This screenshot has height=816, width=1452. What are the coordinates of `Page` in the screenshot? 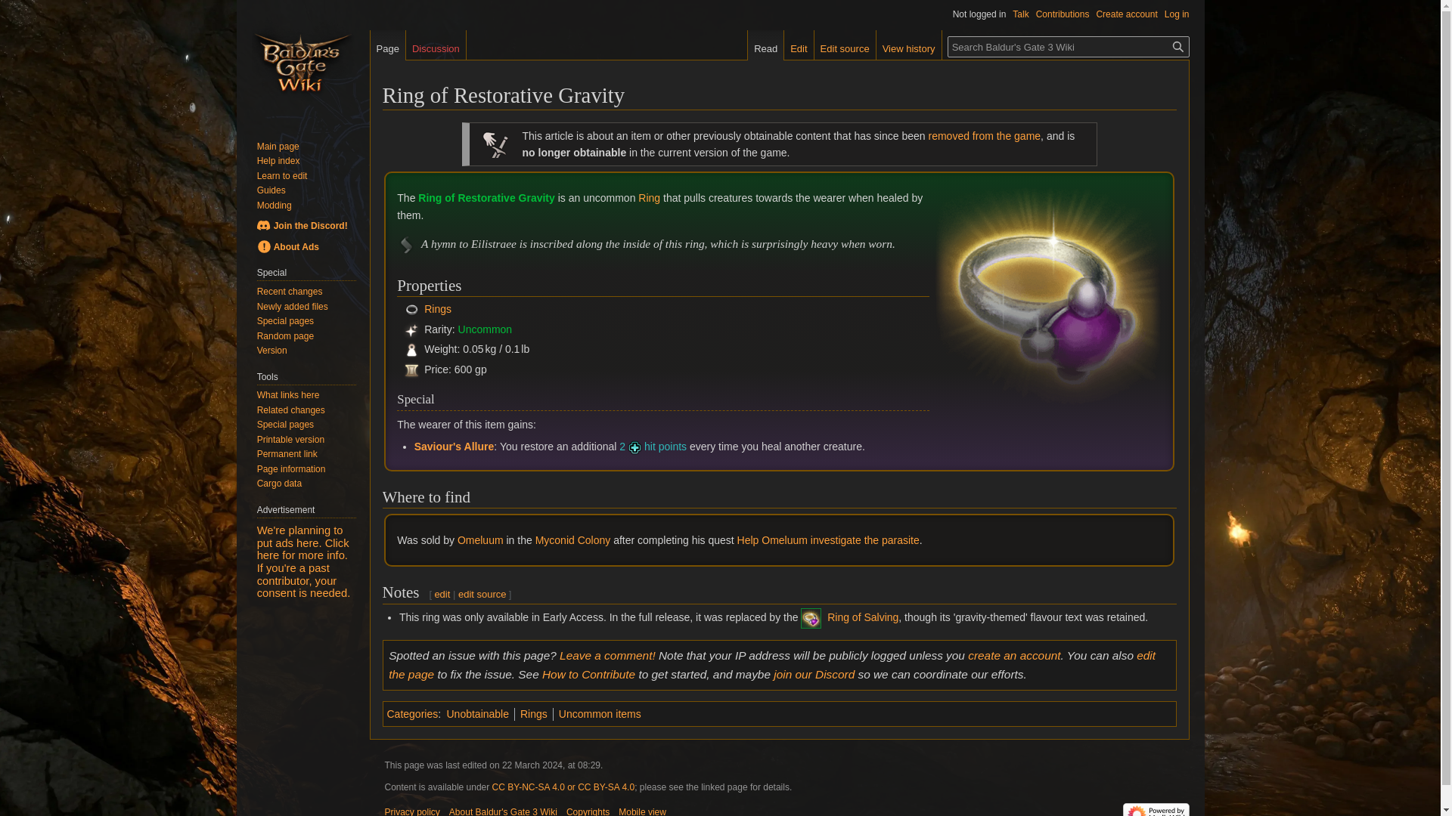 It's located at (386, 45).